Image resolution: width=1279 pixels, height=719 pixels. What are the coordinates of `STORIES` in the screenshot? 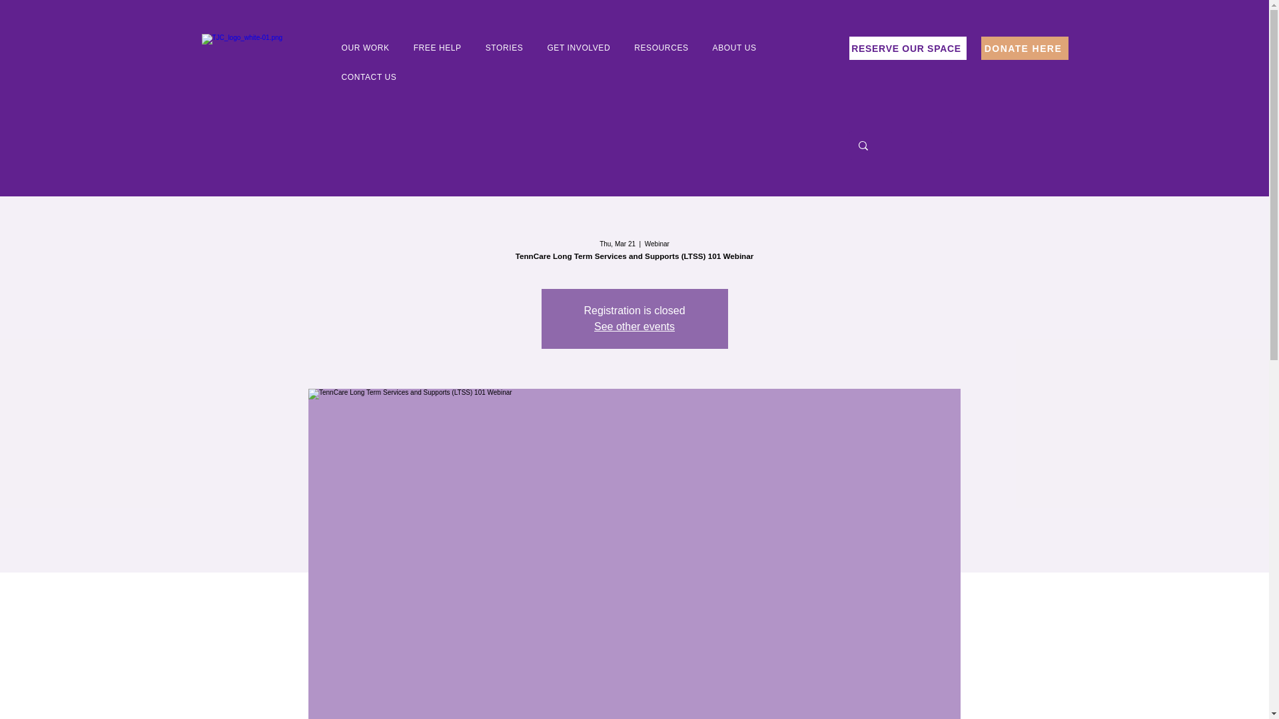 It's located at (504, 48).